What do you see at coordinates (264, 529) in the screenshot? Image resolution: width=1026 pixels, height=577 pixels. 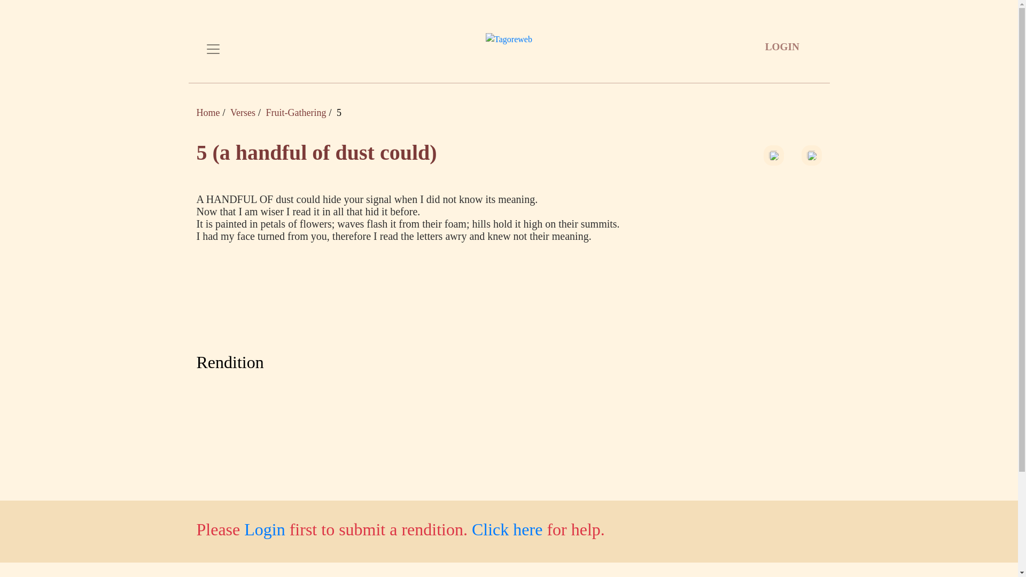 I see `Login` at bounding box center [264, 529].